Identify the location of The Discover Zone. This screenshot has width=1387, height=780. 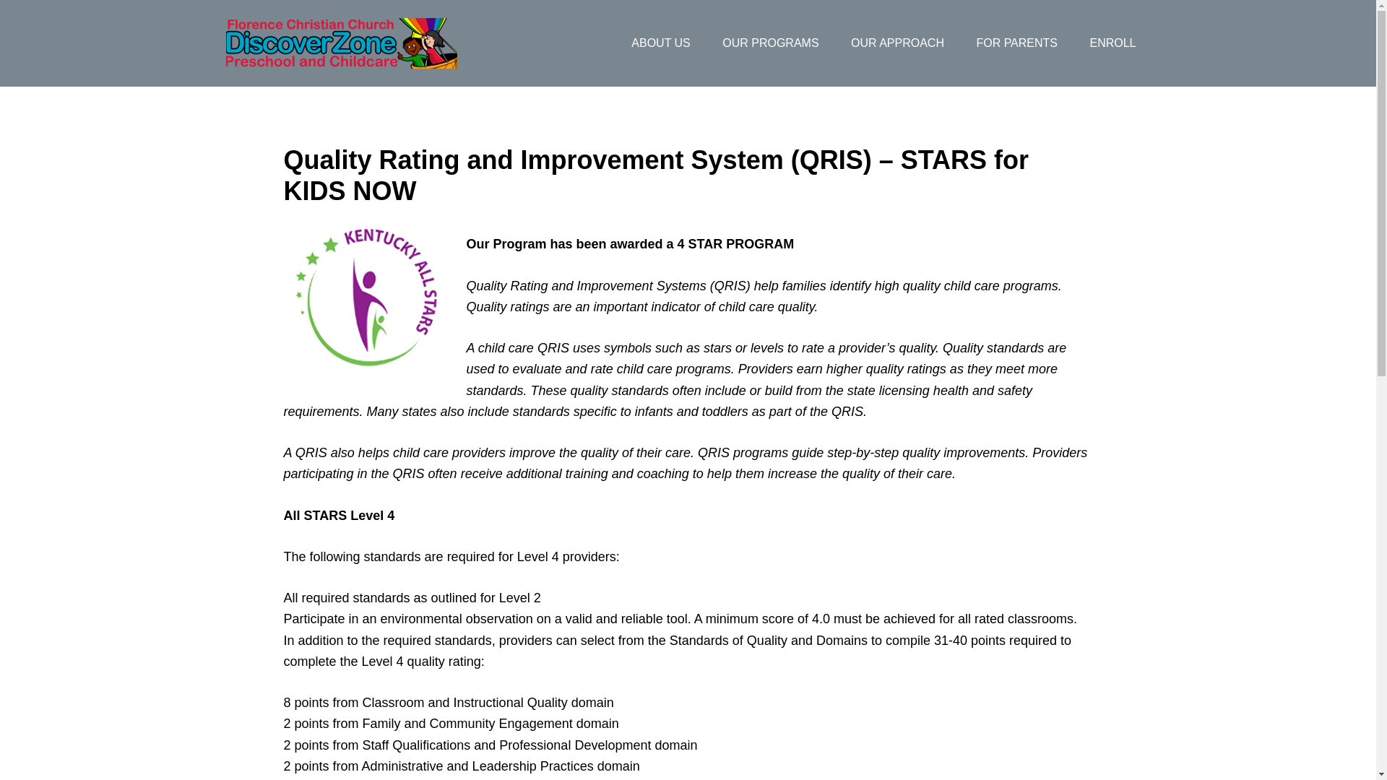
(340, 43).